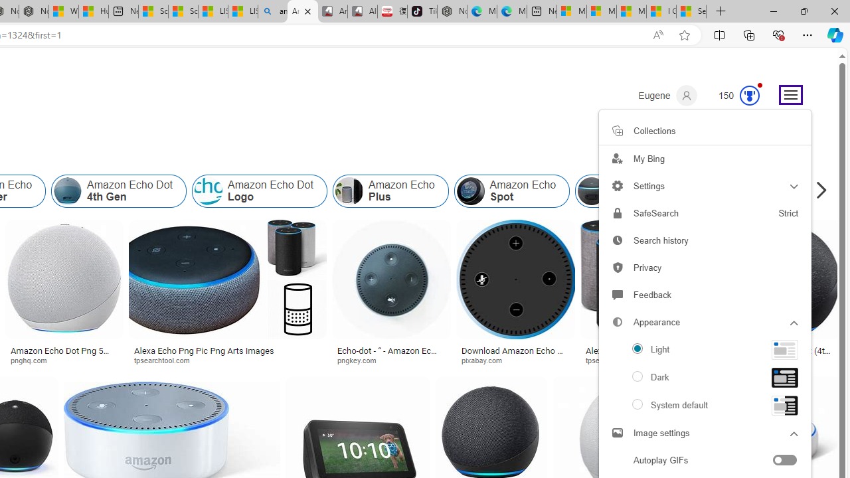  I want to click on Image settings Image settings, so click(705, 433).